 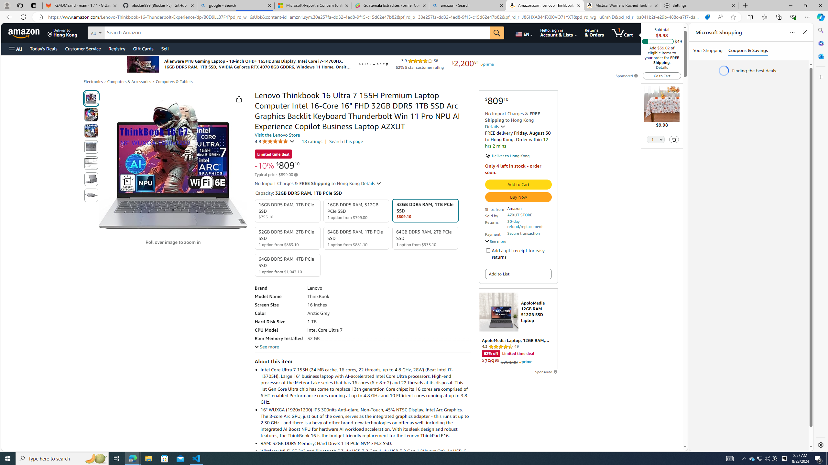 I want to click on Computers & Accessories, so click(x=129, y=81).